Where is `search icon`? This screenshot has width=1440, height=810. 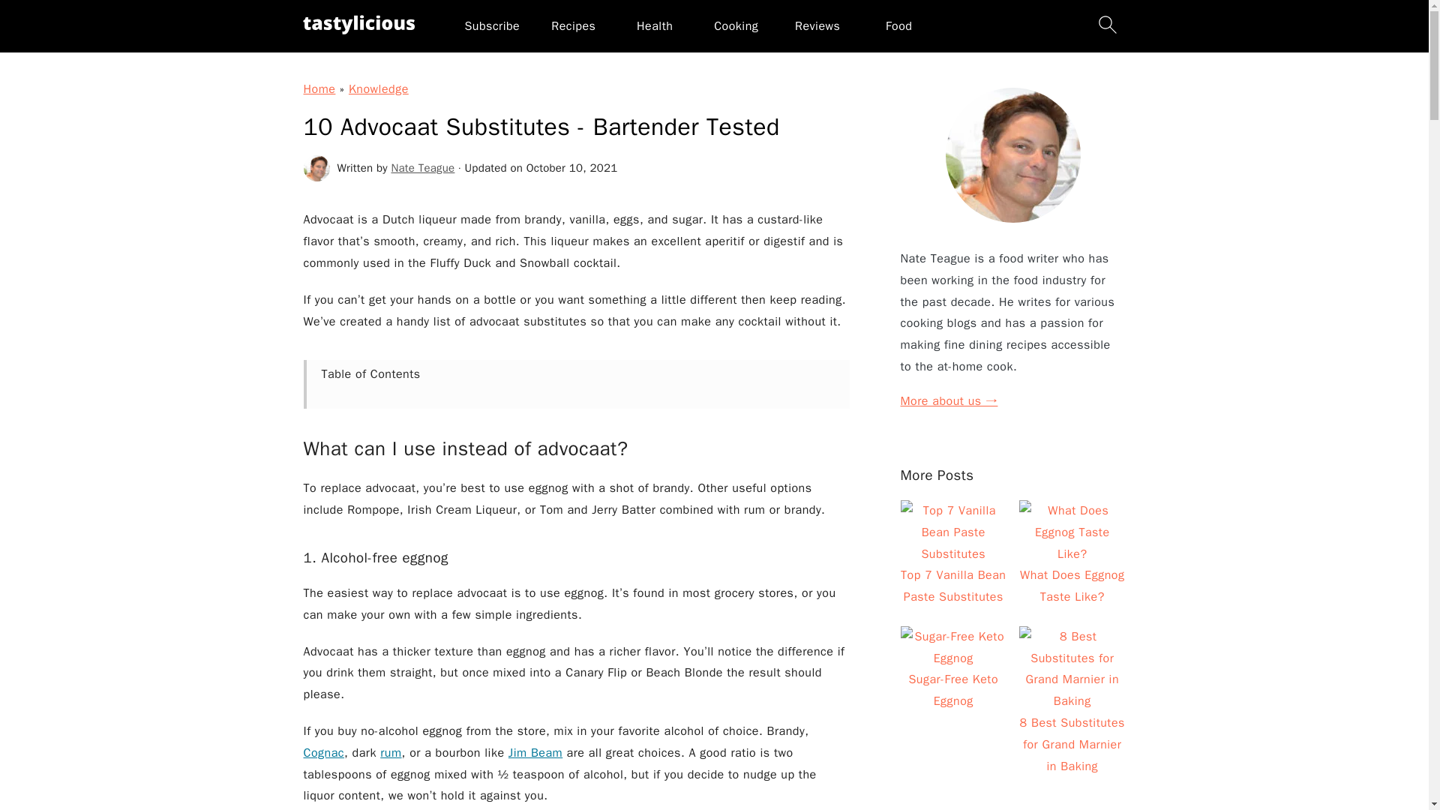
search icon is located at coordinates (1107, 24).